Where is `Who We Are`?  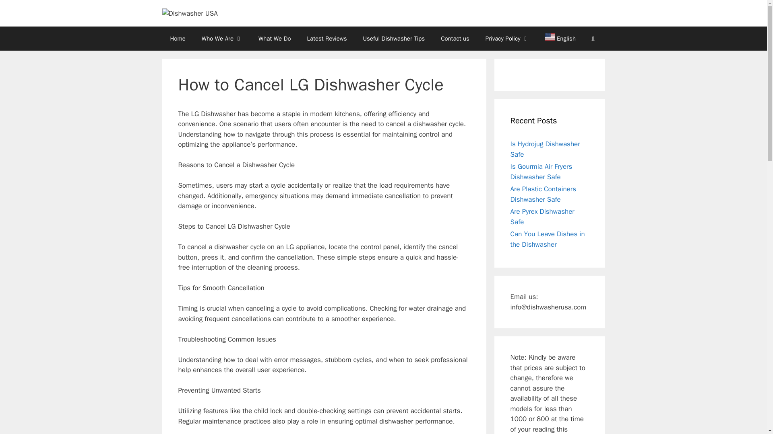 Who We Are is located at coordinates (222, 39).